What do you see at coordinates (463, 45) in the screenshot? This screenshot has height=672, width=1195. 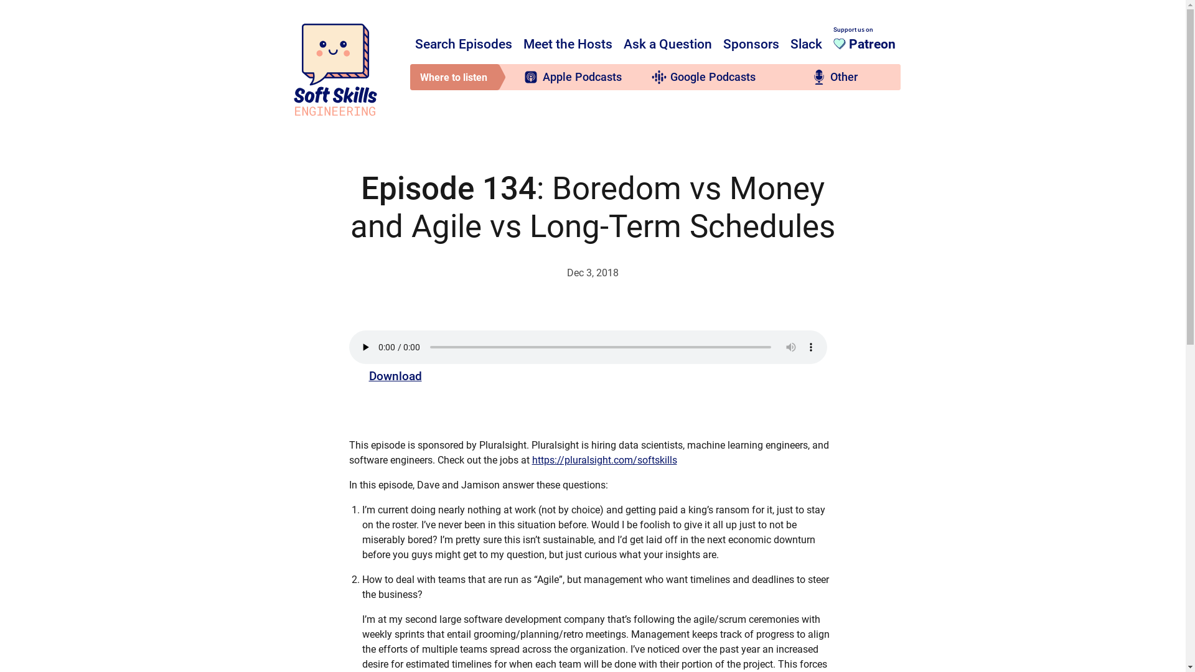 I see `Search Episodes` at bounding box center [463, 45].